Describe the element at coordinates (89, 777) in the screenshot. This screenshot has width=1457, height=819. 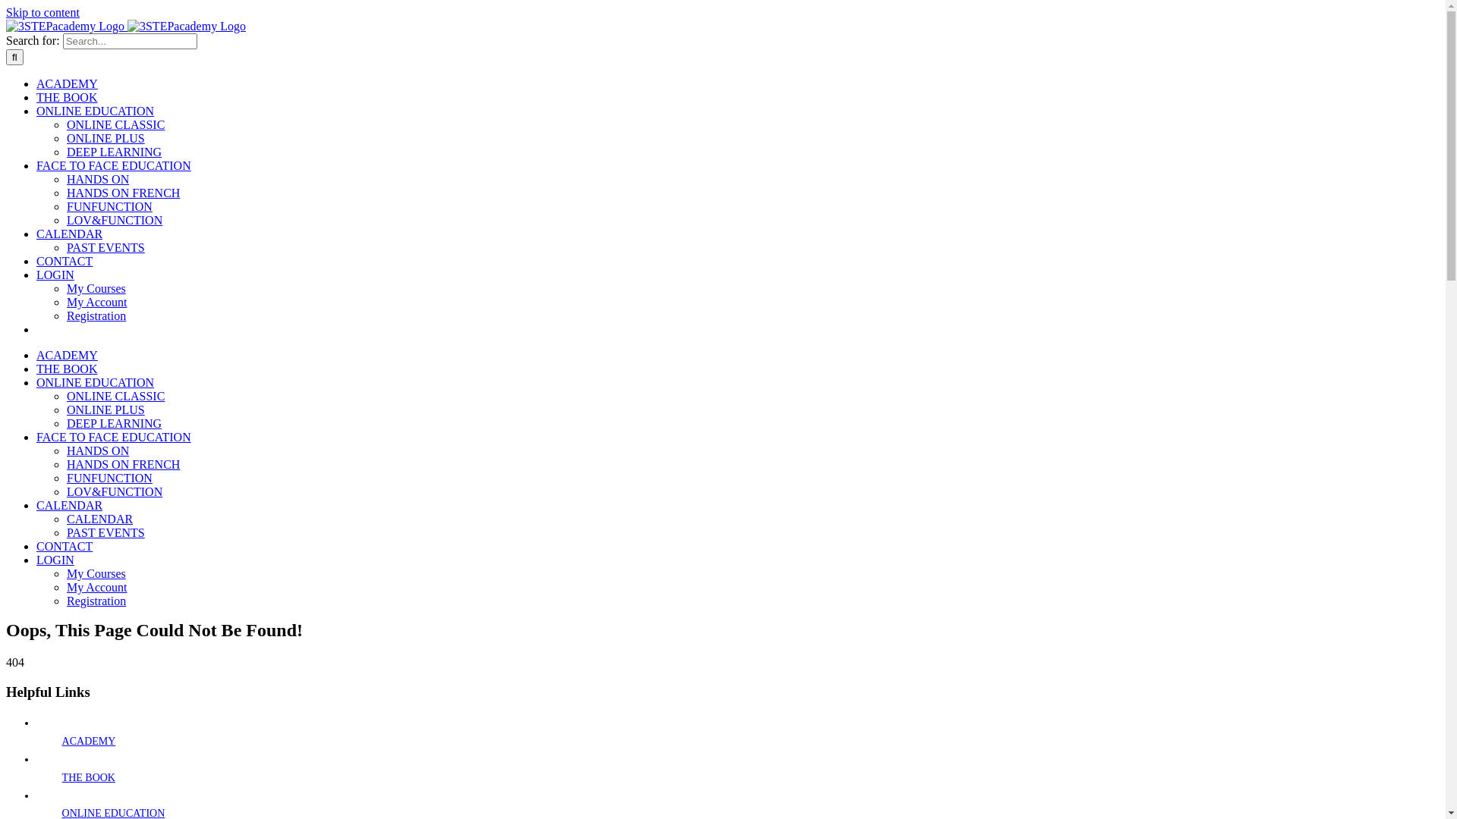
I see `THE BOOK` at that location.